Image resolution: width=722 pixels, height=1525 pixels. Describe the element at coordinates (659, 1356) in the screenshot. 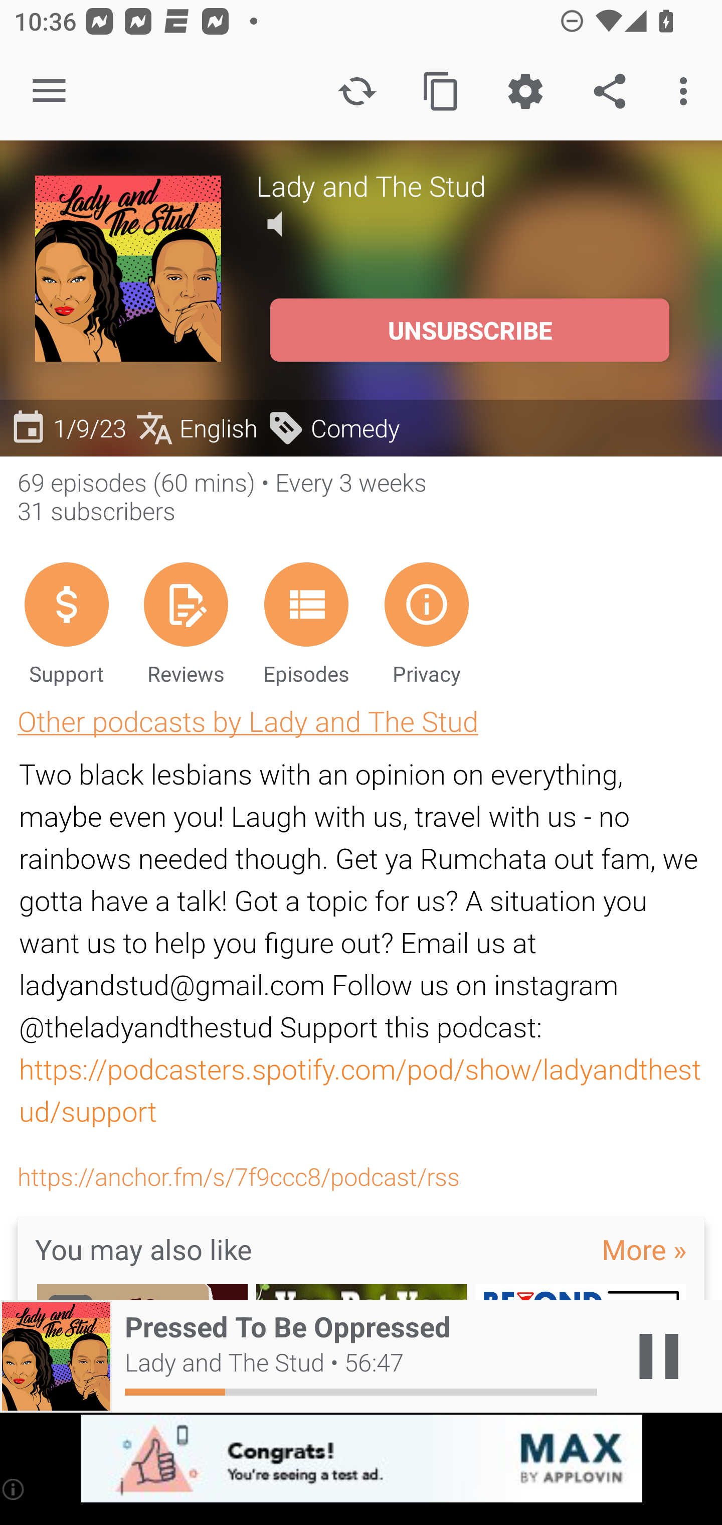

I see `Play / Pause` at that location.